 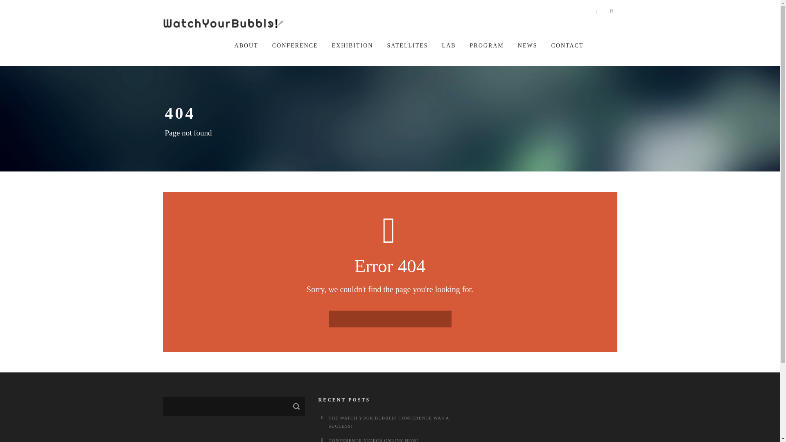 What do you see at coordinates (388, 422) in the screenshot?
I see `THE WATCH YOUR BUBBLE! CONFERENCE WAS A SUCCESS!` at bounding box center [388, 422].